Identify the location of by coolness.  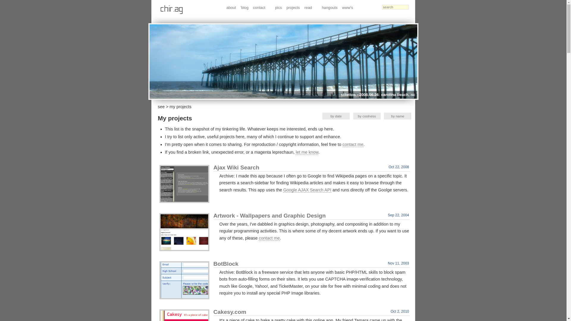
(367, 116).